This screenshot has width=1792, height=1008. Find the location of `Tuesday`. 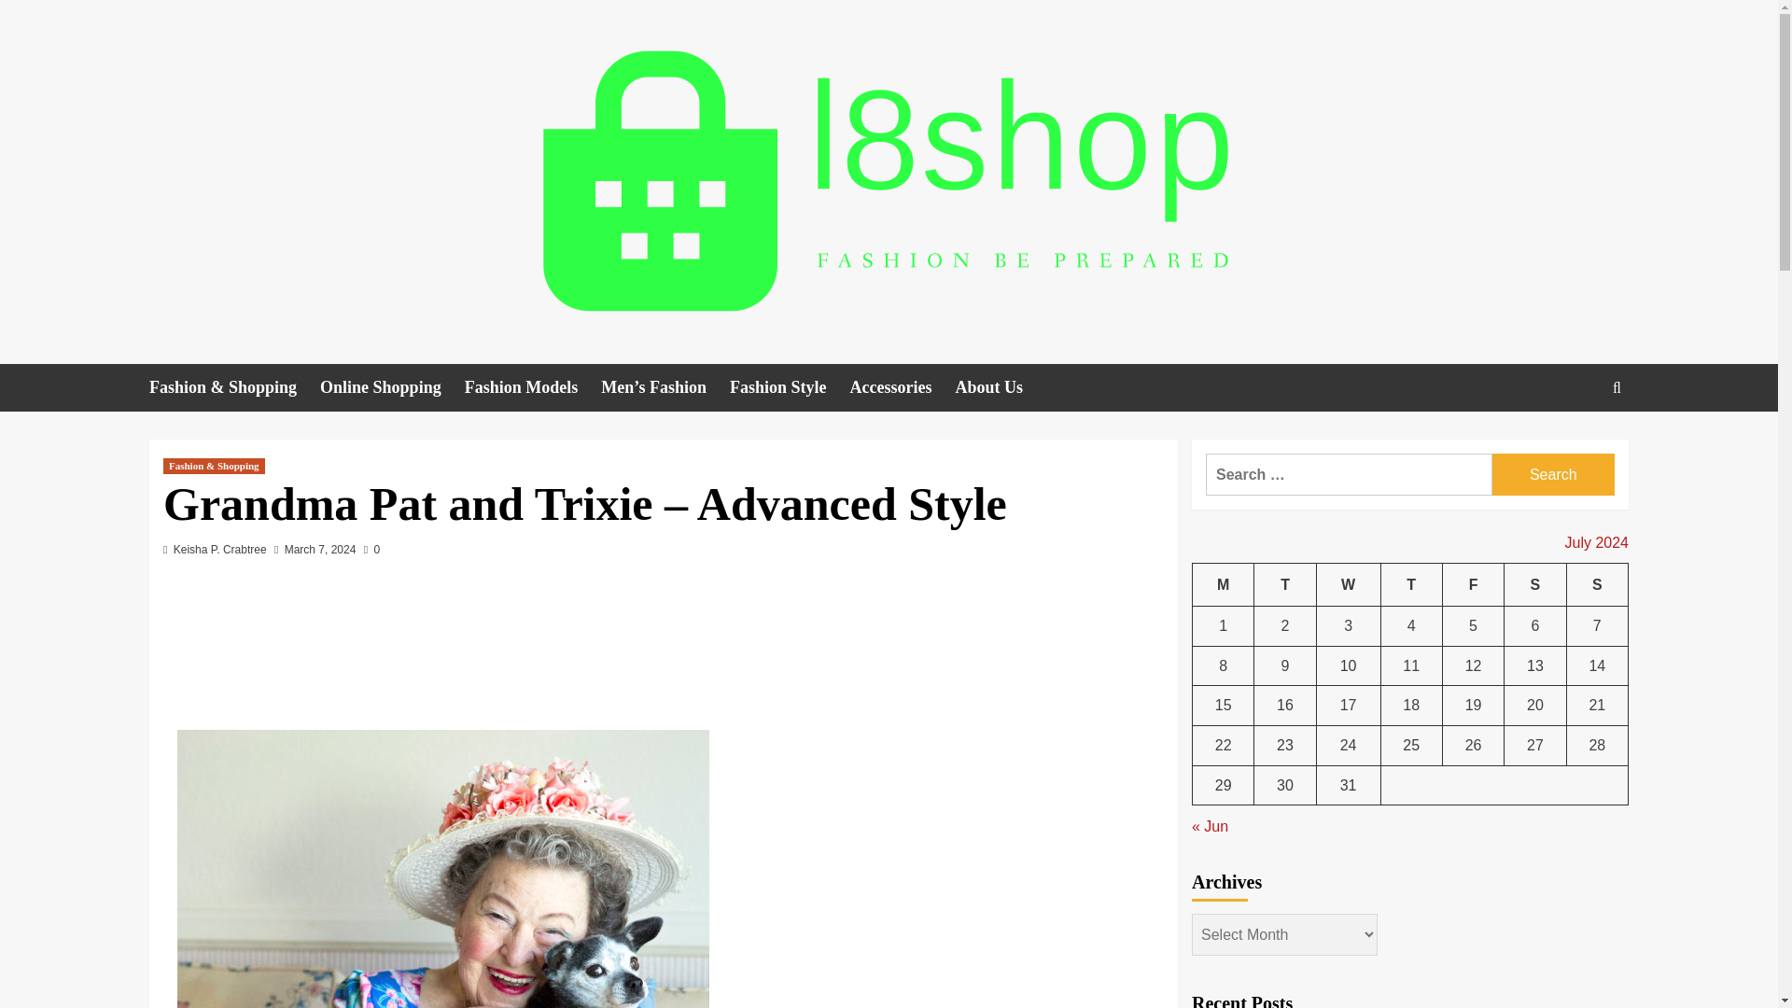

Tuesday is located at coordinates (1284, 584).